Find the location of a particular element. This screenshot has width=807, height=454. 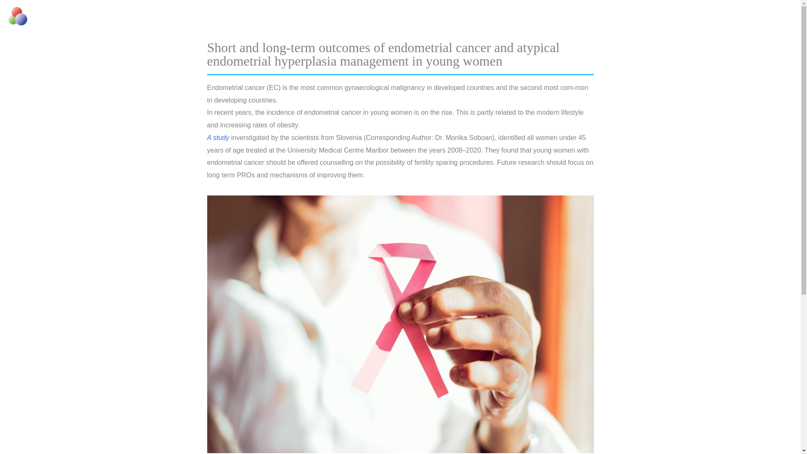

About is located at coordinates (705, 16).